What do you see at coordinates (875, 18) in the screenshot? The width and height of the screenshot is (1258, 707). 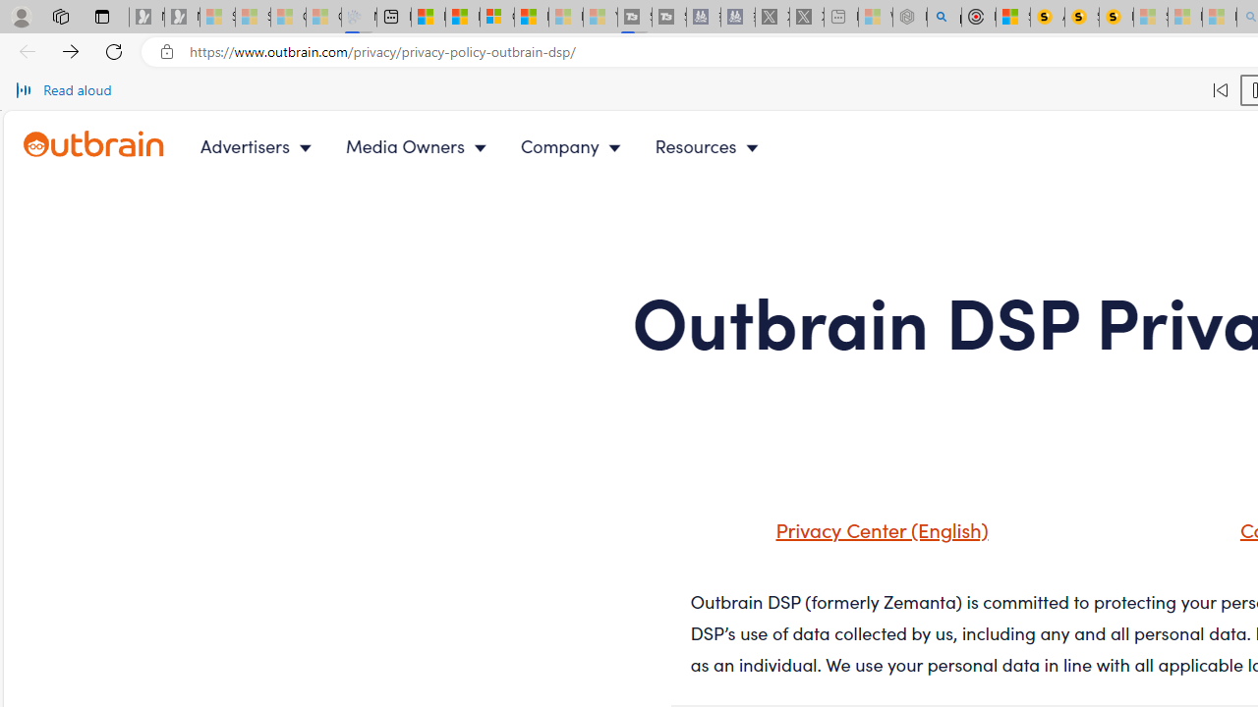 I see `Wildlife - MSN - Sleeping` at bounding box center [875, 18].